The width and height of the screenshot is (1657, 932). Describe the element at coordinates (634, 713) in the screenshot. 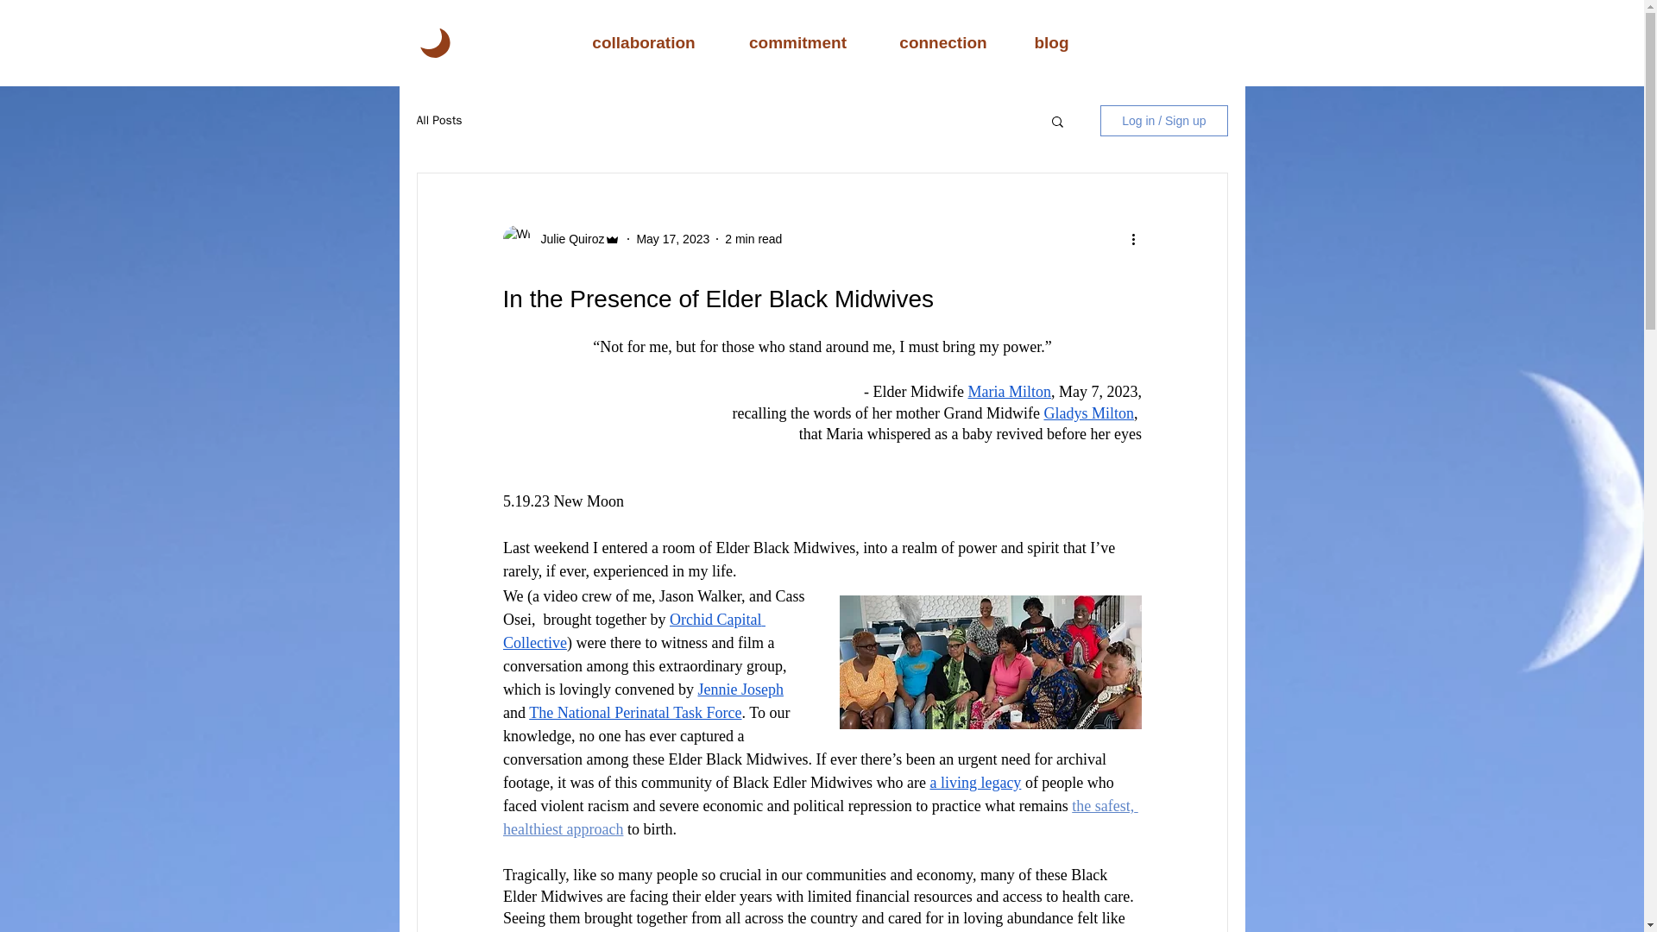

I see `The National Perinatal Task Force` at that location.